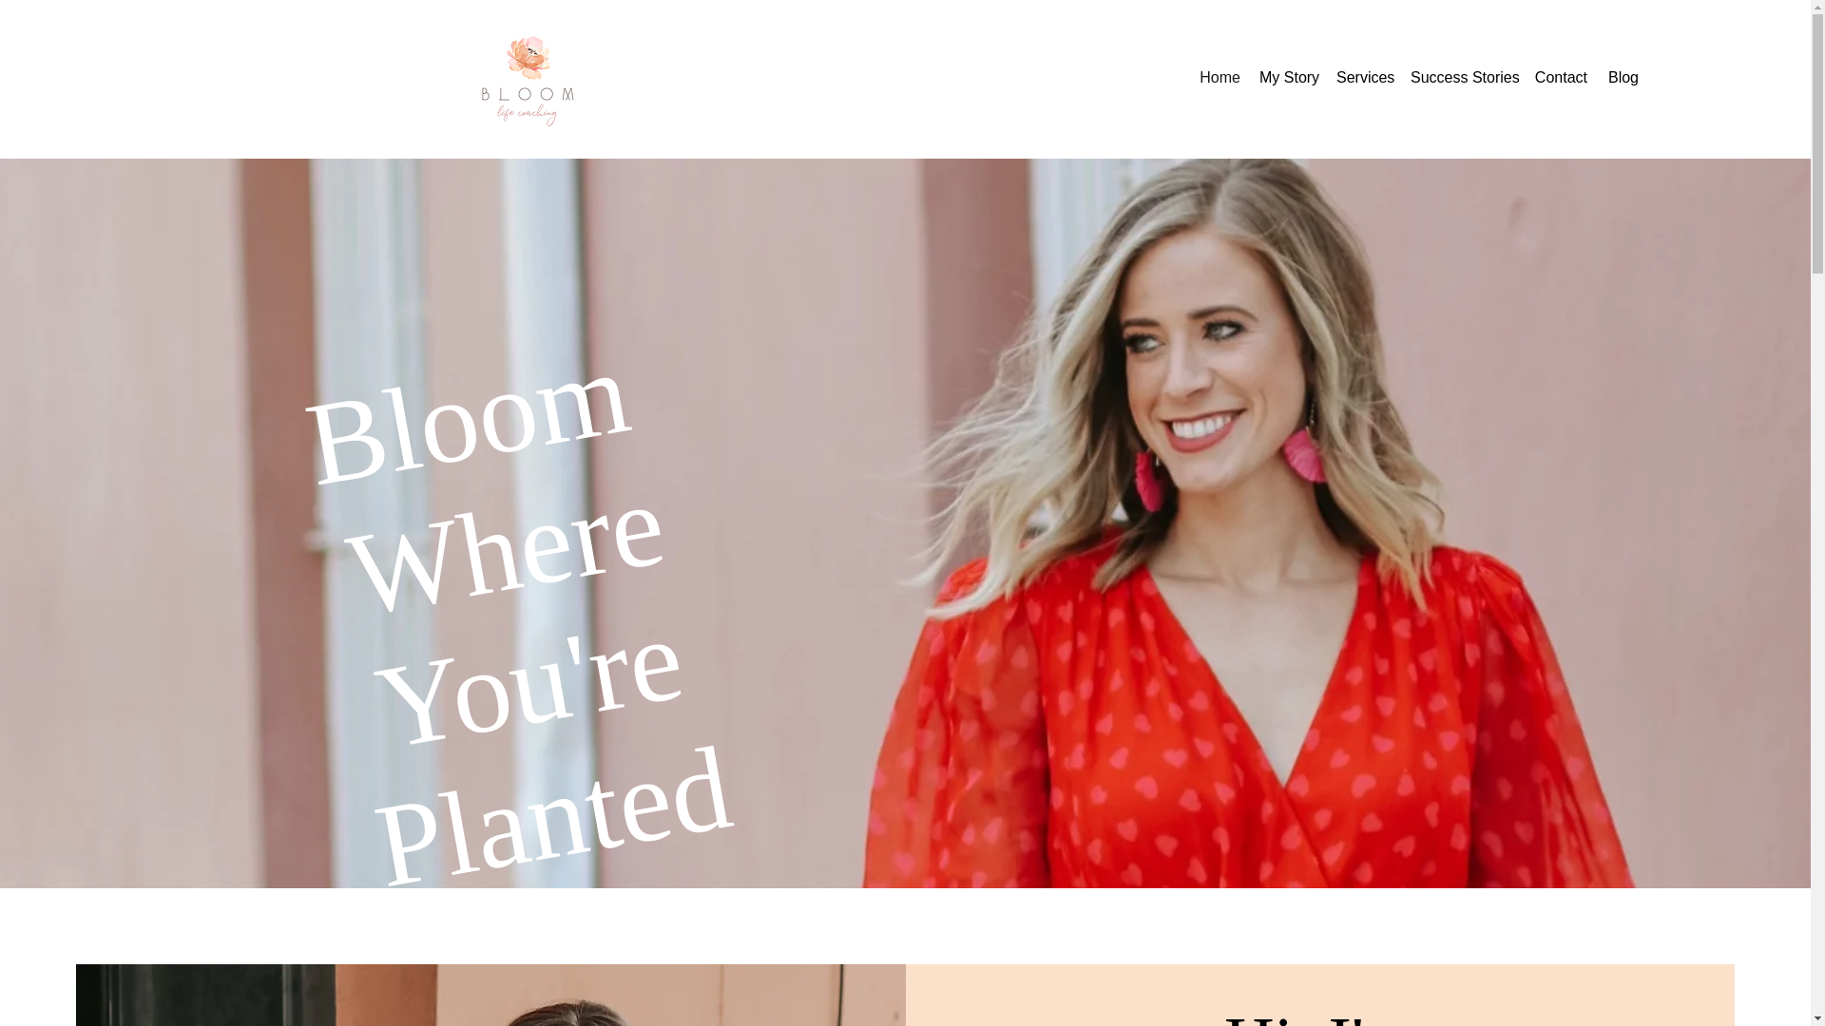 The height and width of the screenshot is (1026, 1825). What do you see at coordinates (1462, 78) in the screenshot?
I see `Success Stories` at bounding box center [1462, 78].